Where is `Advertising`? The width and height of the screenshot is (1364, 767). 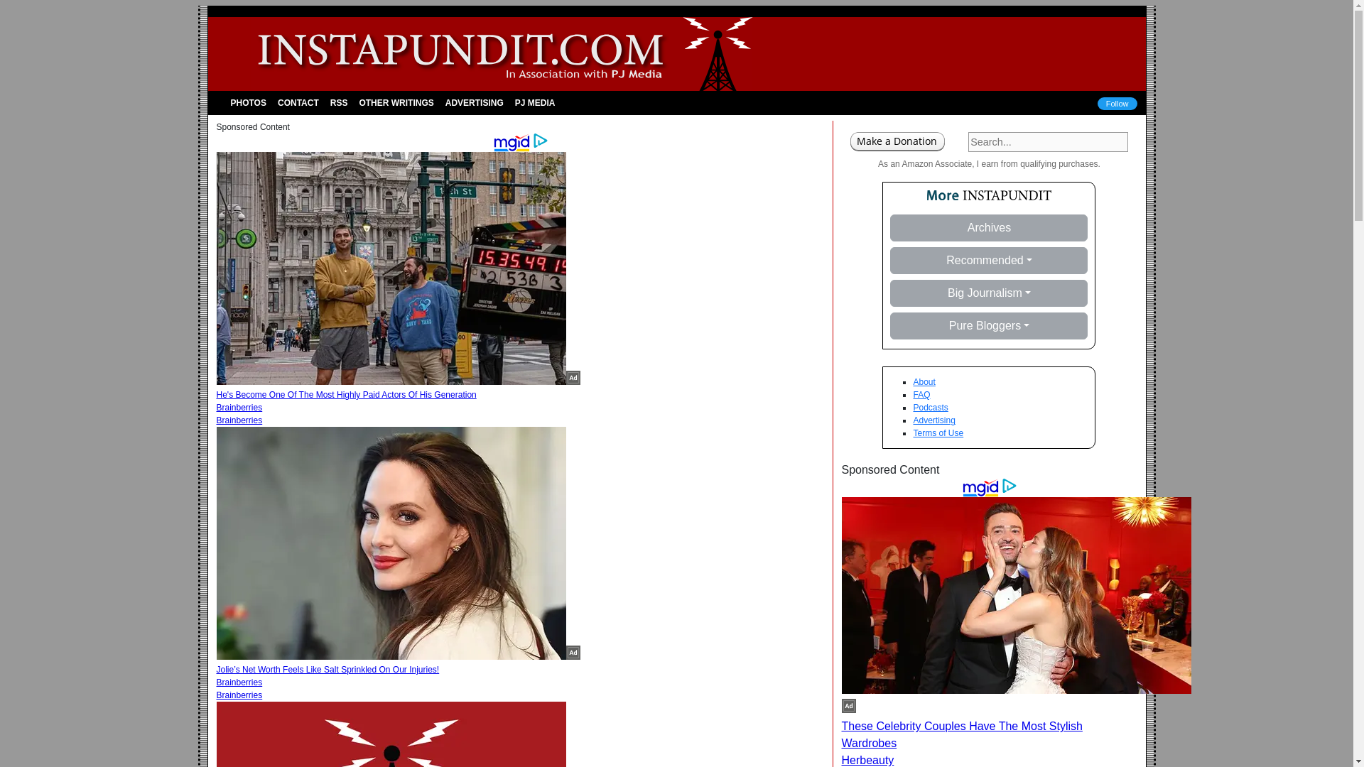 Advertising is located at coordinates (474, 103).